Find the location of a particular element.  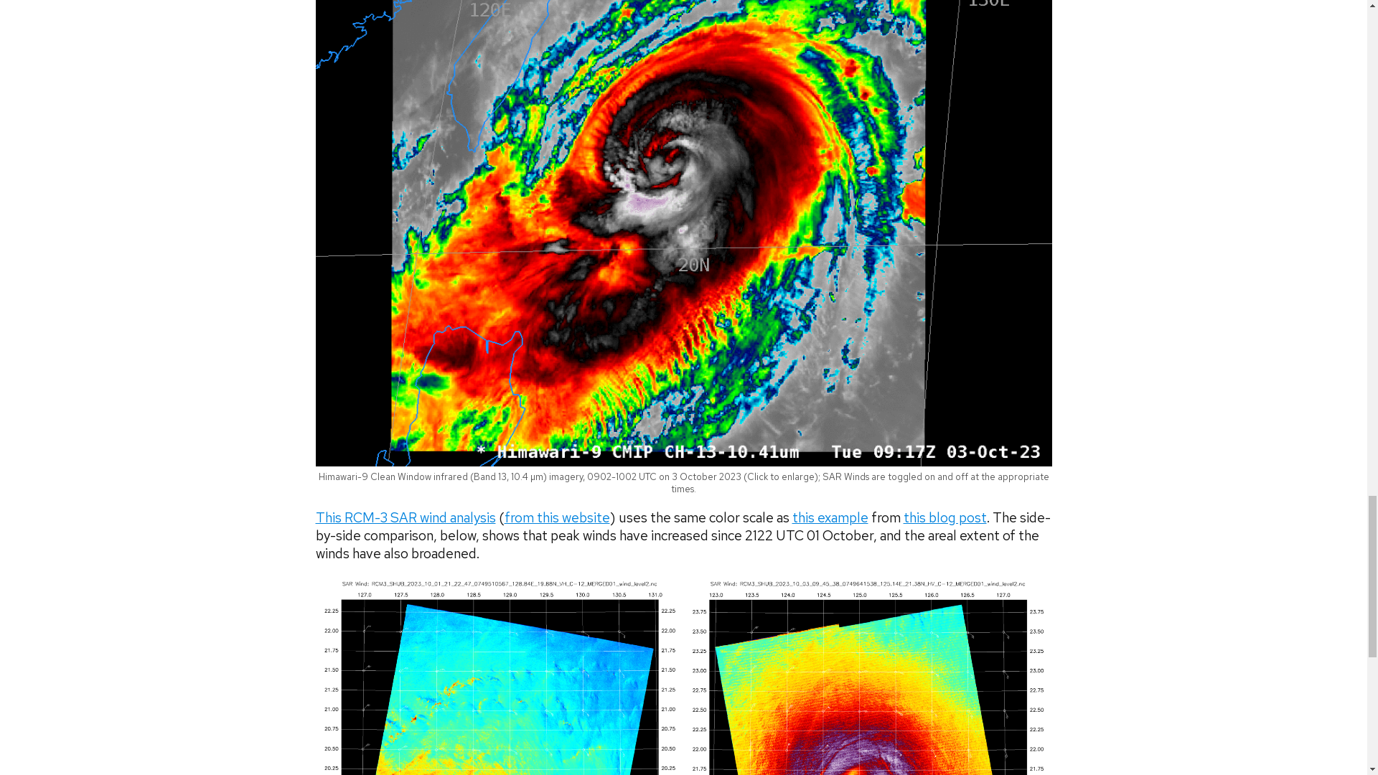

this blog post is located at coordinates (945, 517).